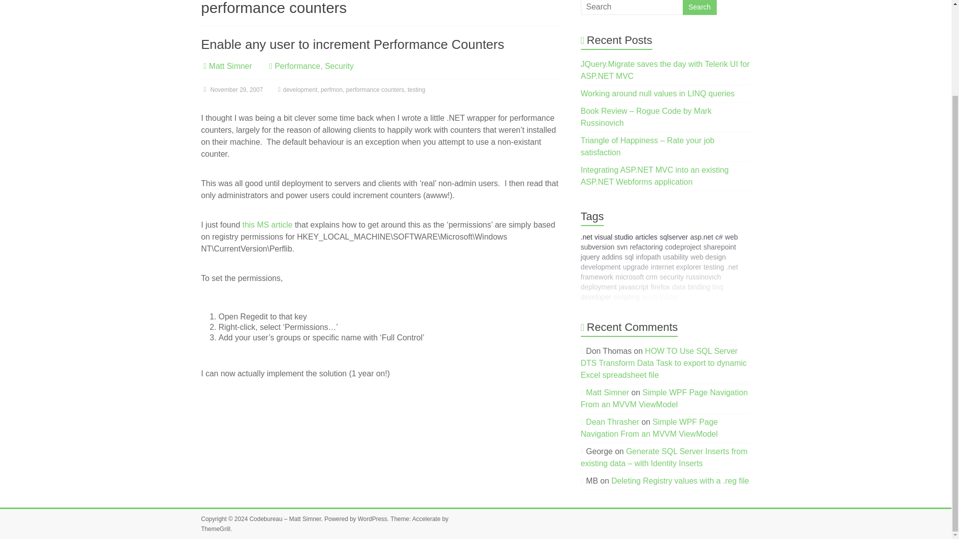 The width and height of the screenshot is (959, 539). What do you see at coordinates (232, 89) in the screenshot?
I see `11:17 pm` at bounding box center [232, 89].